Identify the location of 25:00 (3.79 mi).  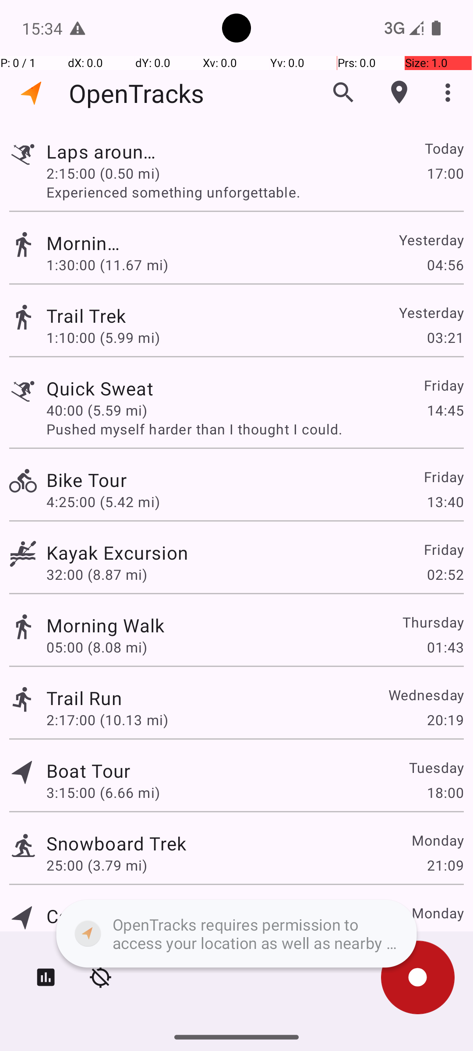
(97, 865).